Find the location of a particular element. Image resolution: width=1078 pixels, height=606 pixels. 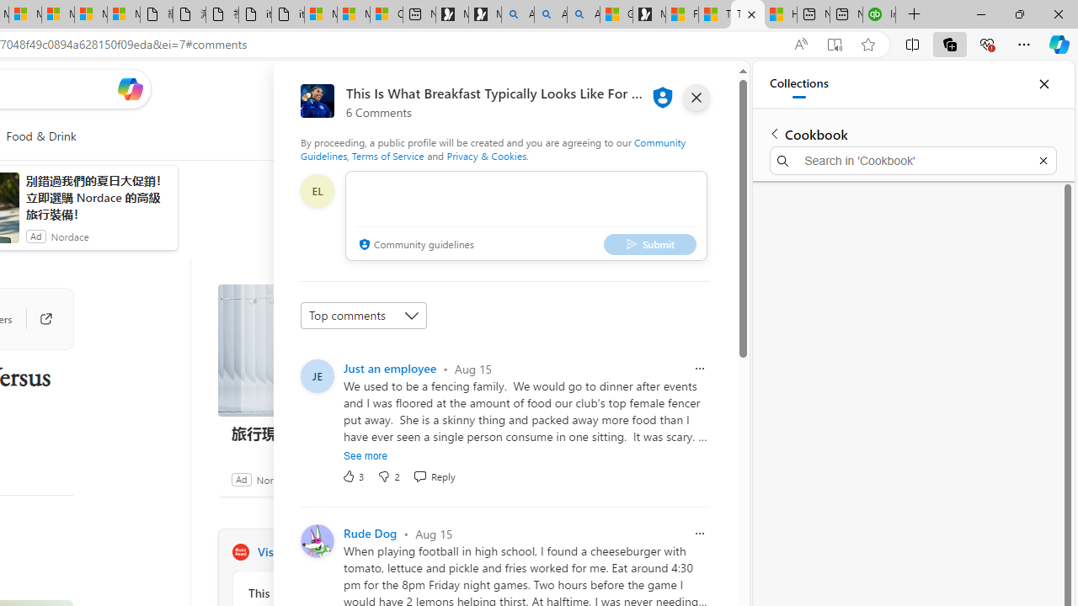

Report comment is located at coordinates (700, 534).